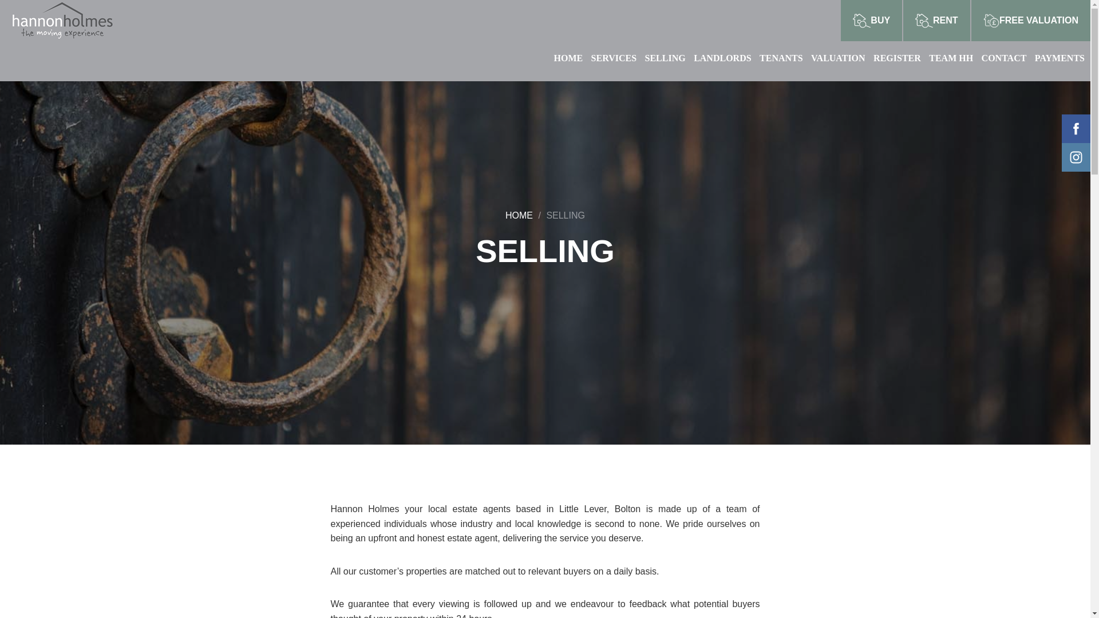  What do you see at coordinates (954, 58) in the screenshot?
I see `TEAM HH` at bounding box center [954, 58].